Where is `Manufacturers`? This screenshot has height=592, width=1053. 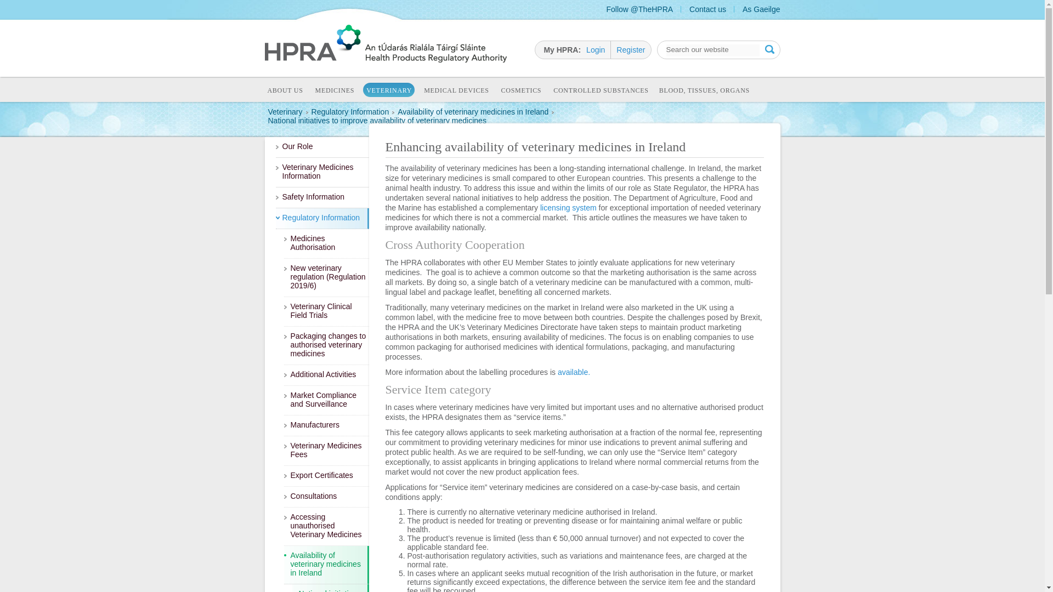 Manufacturers is located at coordinates (327, 425).